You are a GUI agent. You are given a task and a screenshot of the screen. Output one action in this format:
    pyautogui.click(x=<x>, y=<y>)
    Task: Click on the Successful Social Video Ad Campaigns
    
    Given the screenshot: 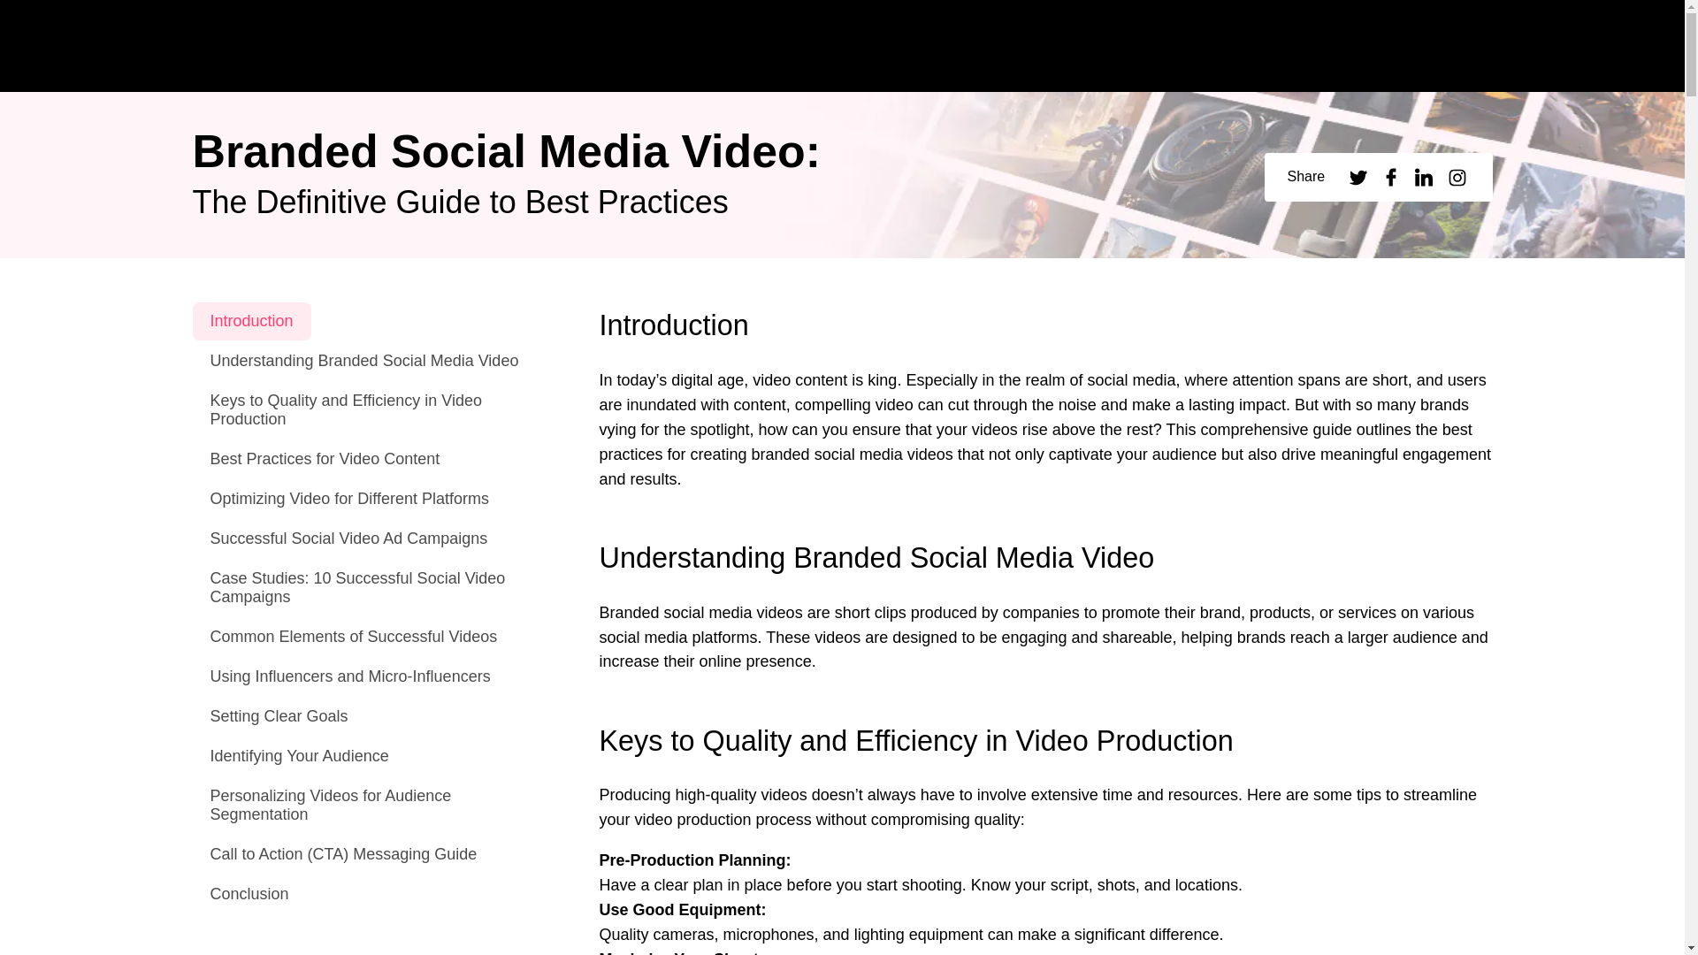 What is the action you would take?
    pyautogui.click(x=349, y=538)
    